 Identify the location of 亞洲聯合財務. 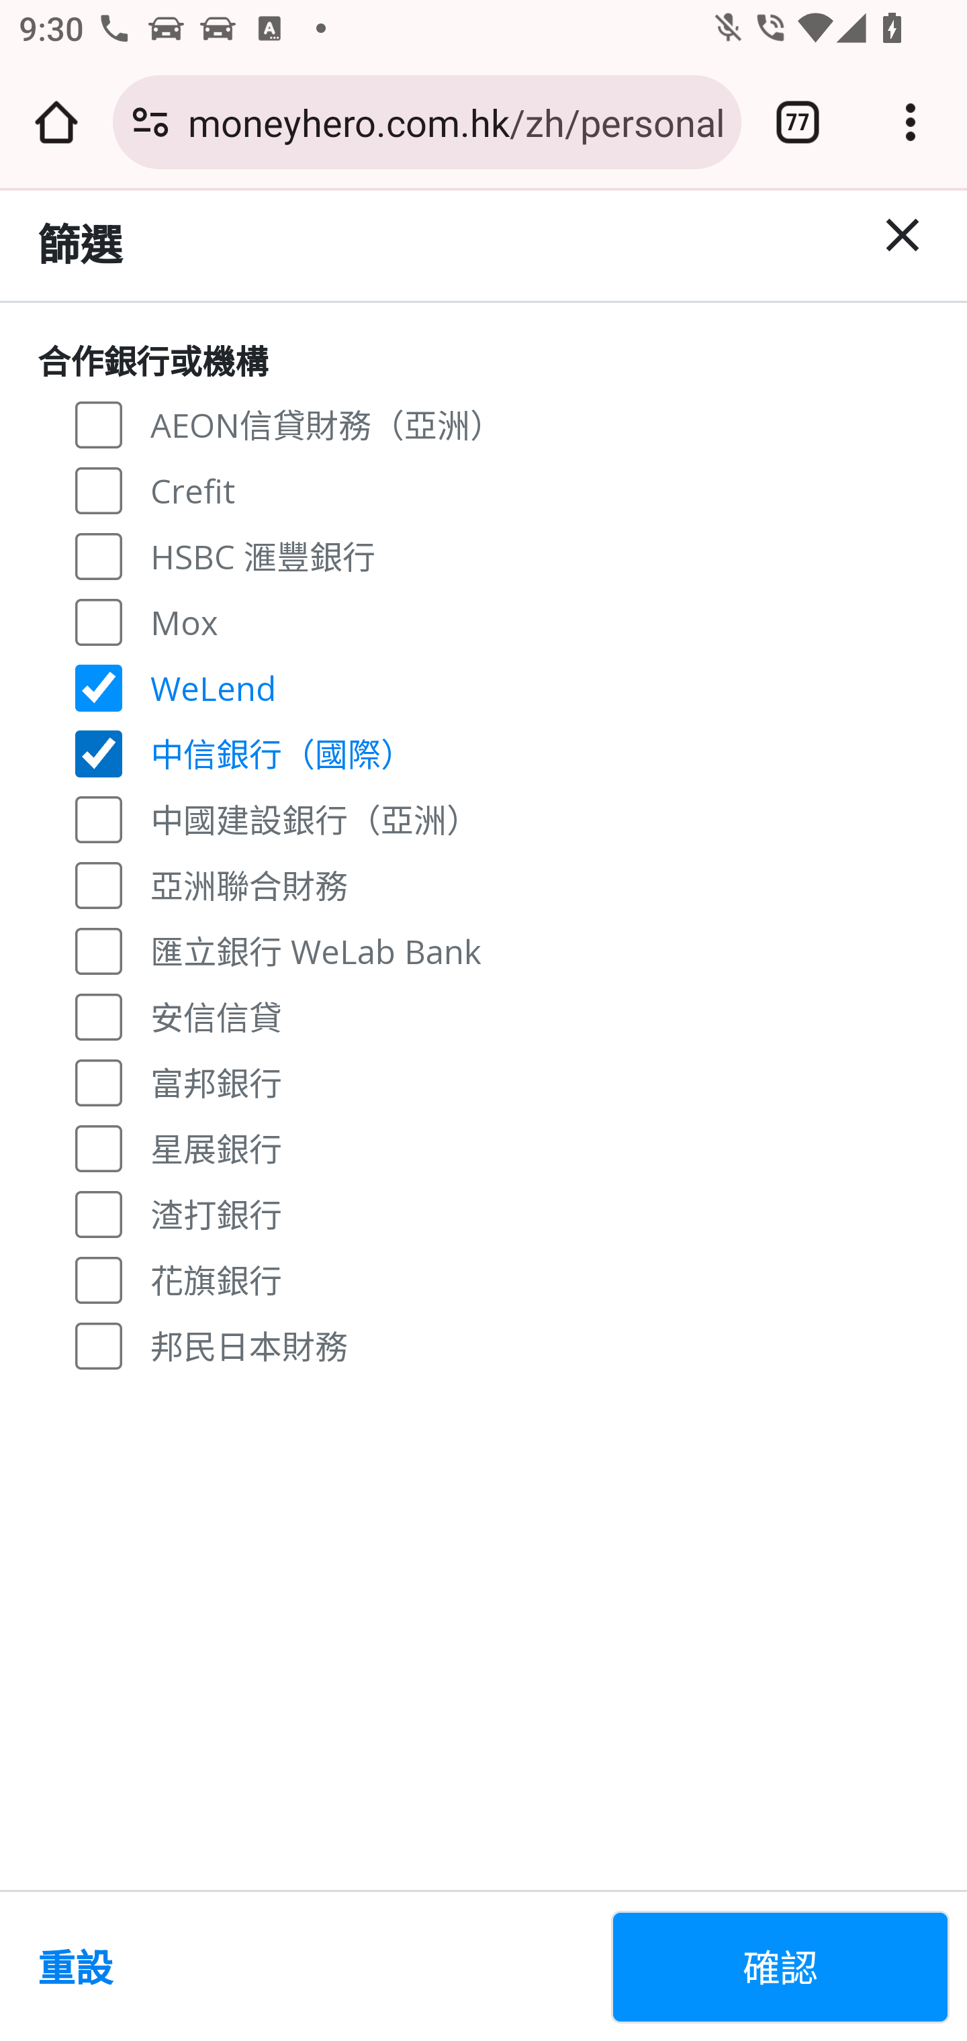
(99, 884).